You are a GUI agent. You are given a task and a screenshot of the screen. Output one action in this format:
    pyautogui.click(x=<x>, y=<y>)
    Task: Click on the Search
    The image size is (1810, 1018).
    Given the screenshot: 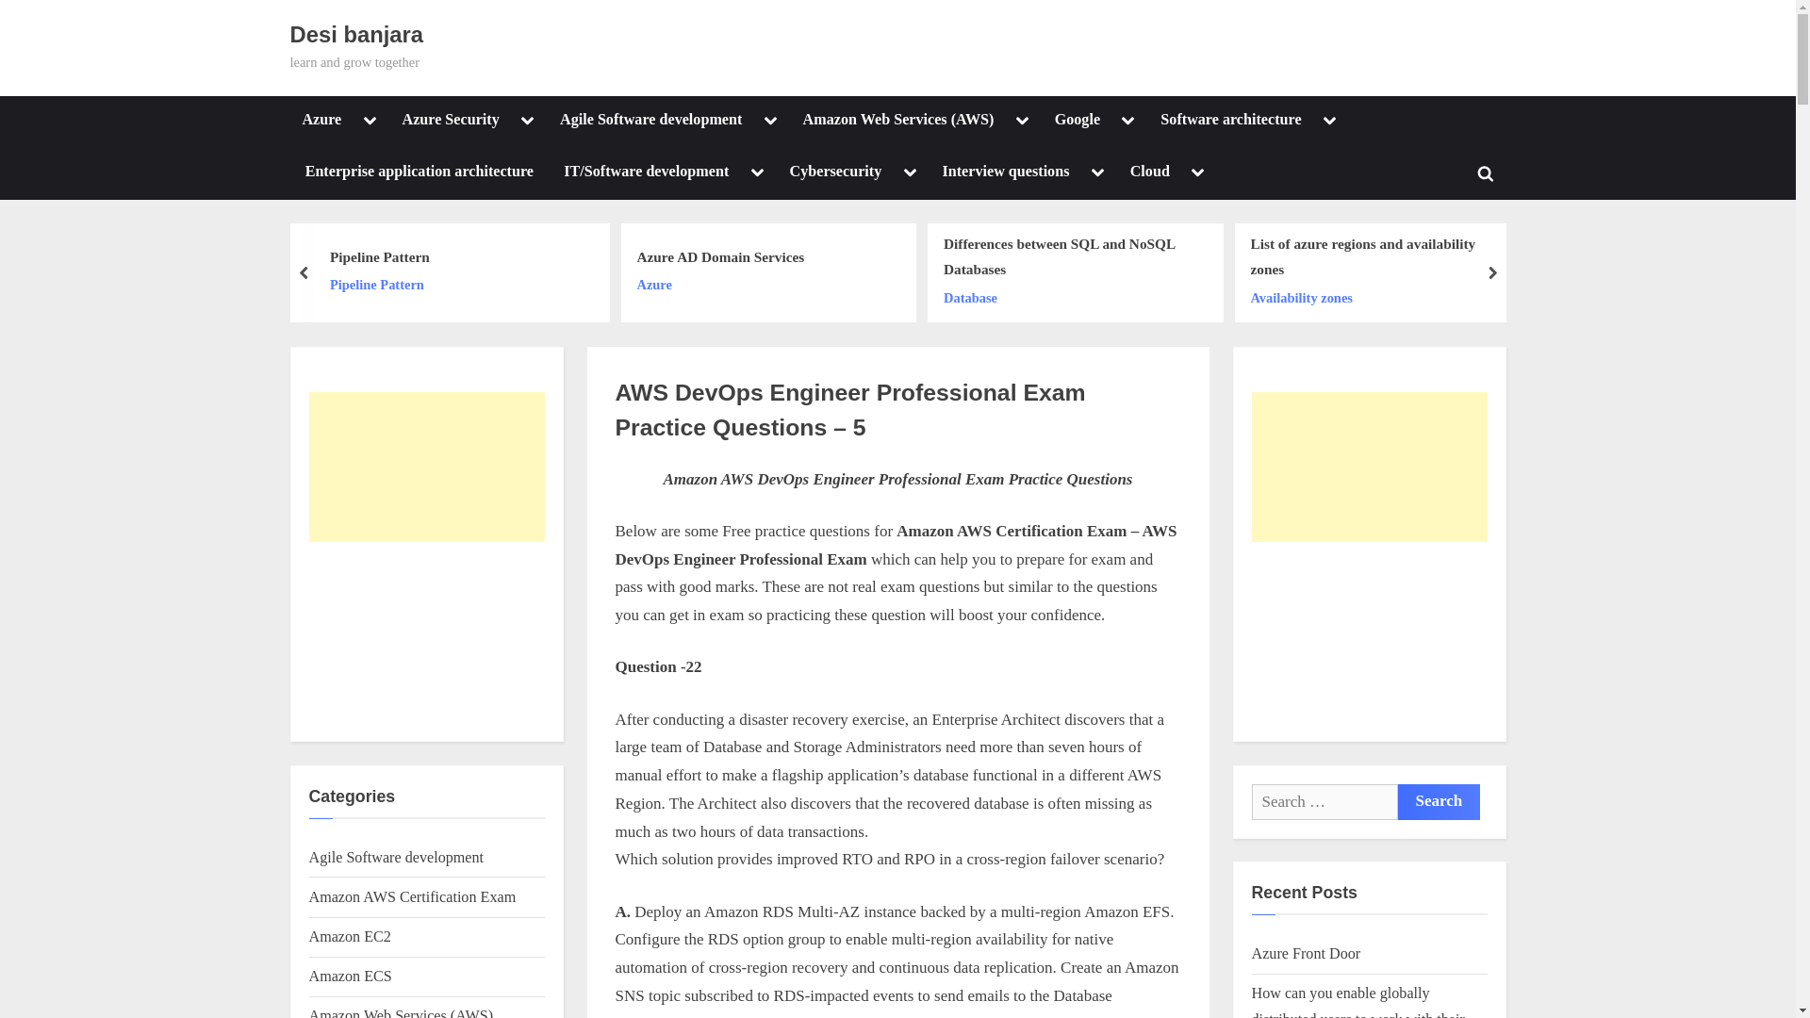 What is the action you would take?
    pyautogui.click(x=1439, y=801)
    